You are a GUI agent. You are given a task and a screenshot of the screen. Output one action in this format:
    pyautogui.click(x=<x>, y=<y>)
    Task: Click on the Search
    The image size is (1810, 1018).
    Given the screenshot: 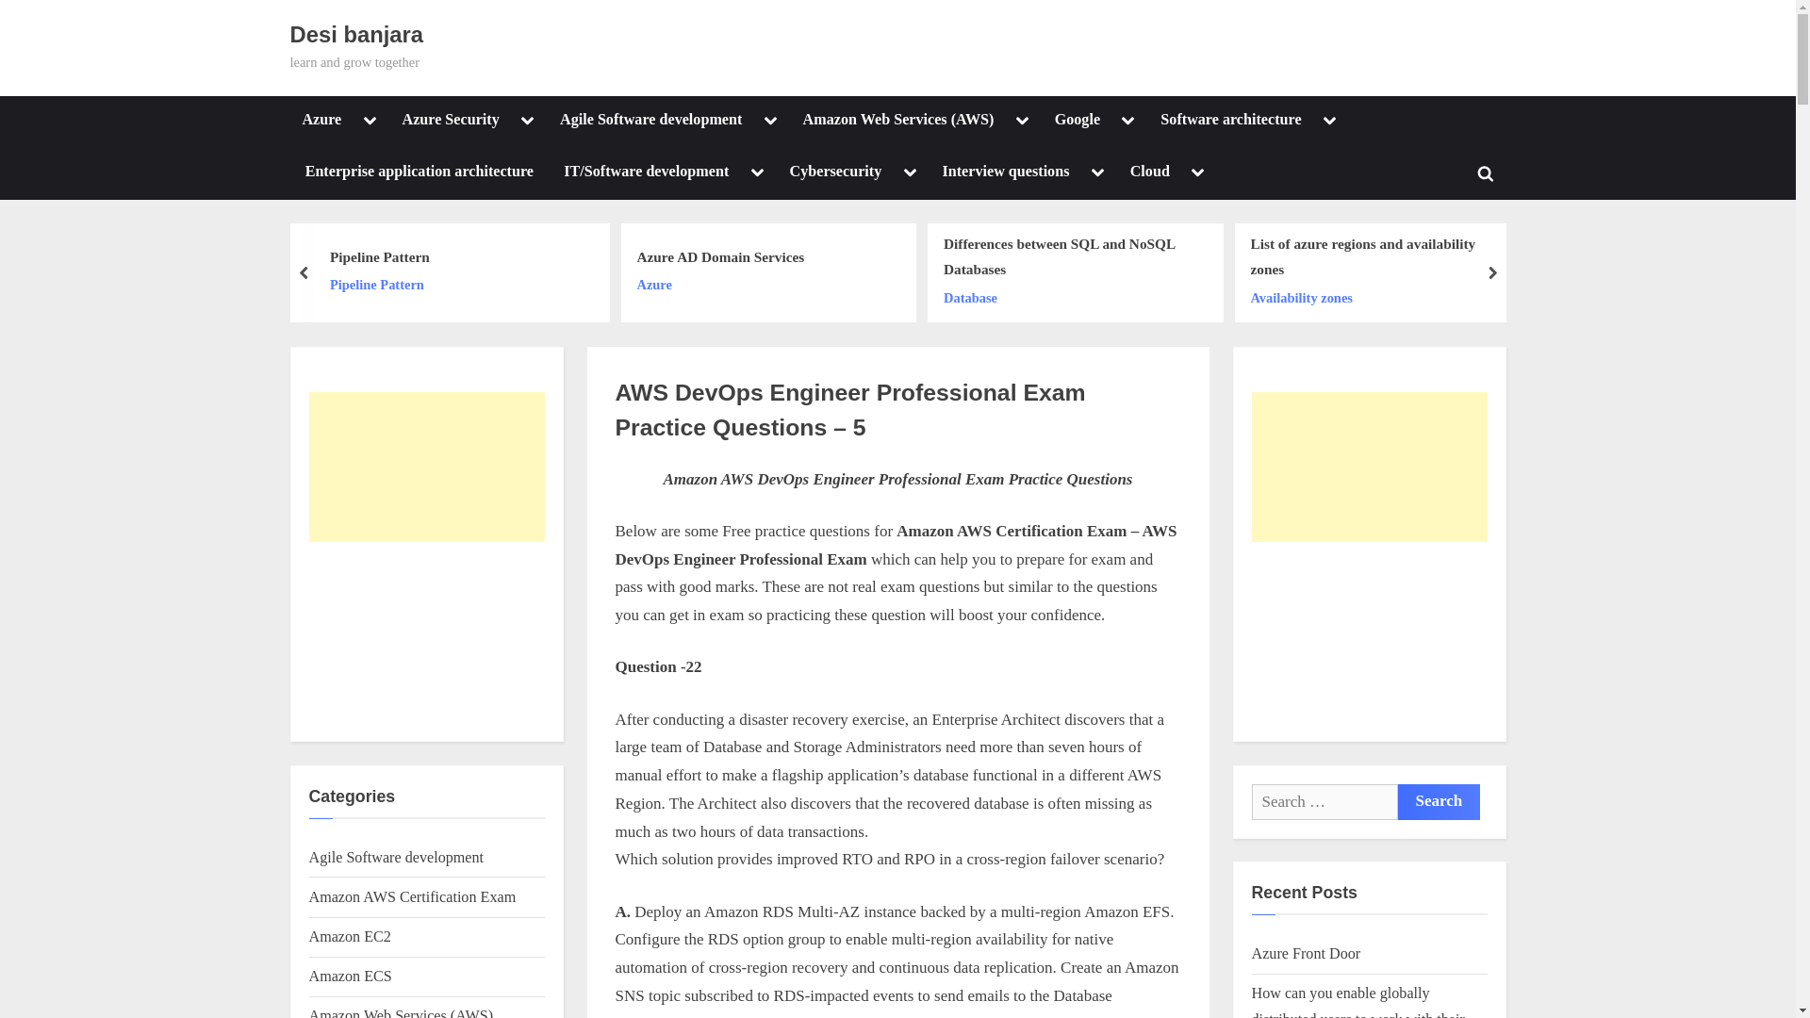 What is the action you would take?
    pyautogui.click(x=1439, y=801)
    